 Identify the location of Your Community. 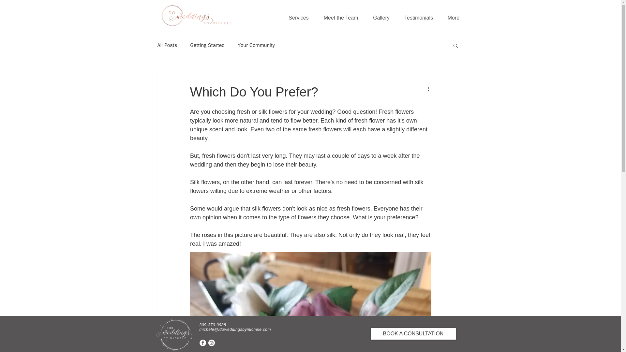
(256, 45).